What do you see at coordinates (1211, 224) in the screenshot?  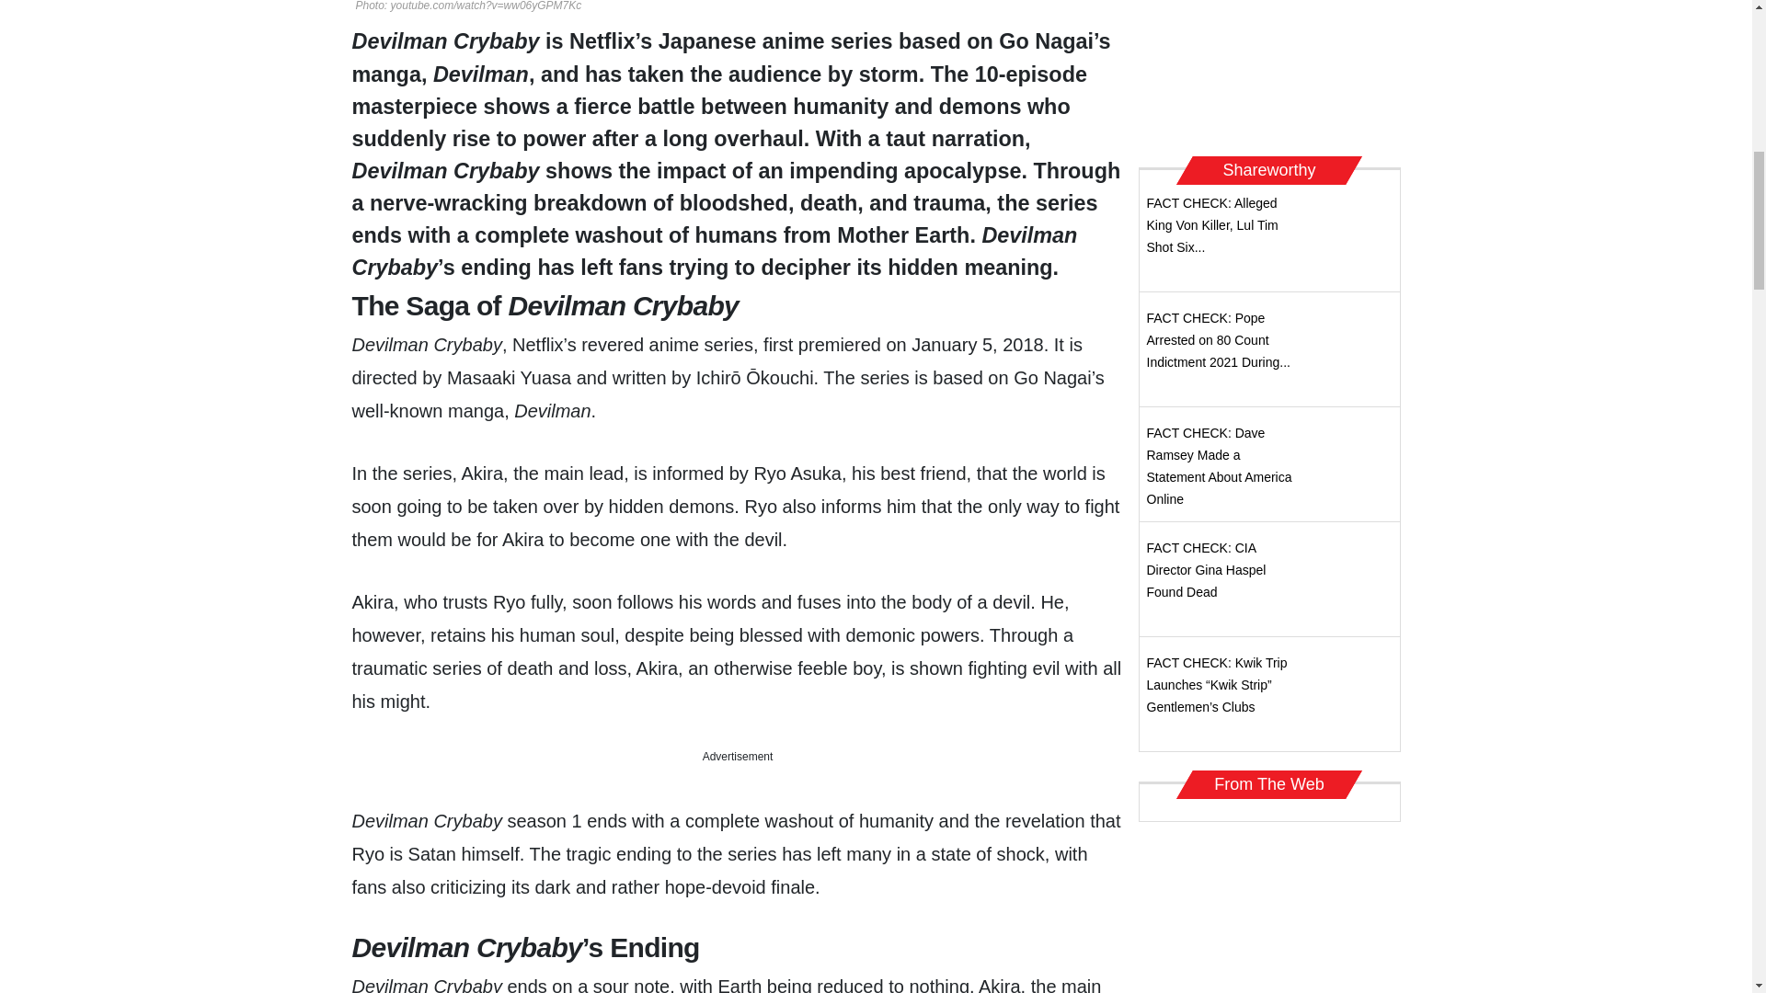 I see `FACT CHECK: Alleged King Von Killer, Lul Tim Shot Six...` at bounding box center [1211, 224].